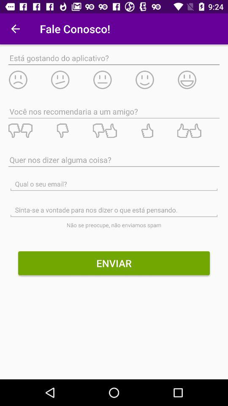 The height and width of the screenshot is (406, 228). What do you see at coordinates (114, 131) in the screenshot?
I see `positive or negative opinion` at bounding box center [114, 131].